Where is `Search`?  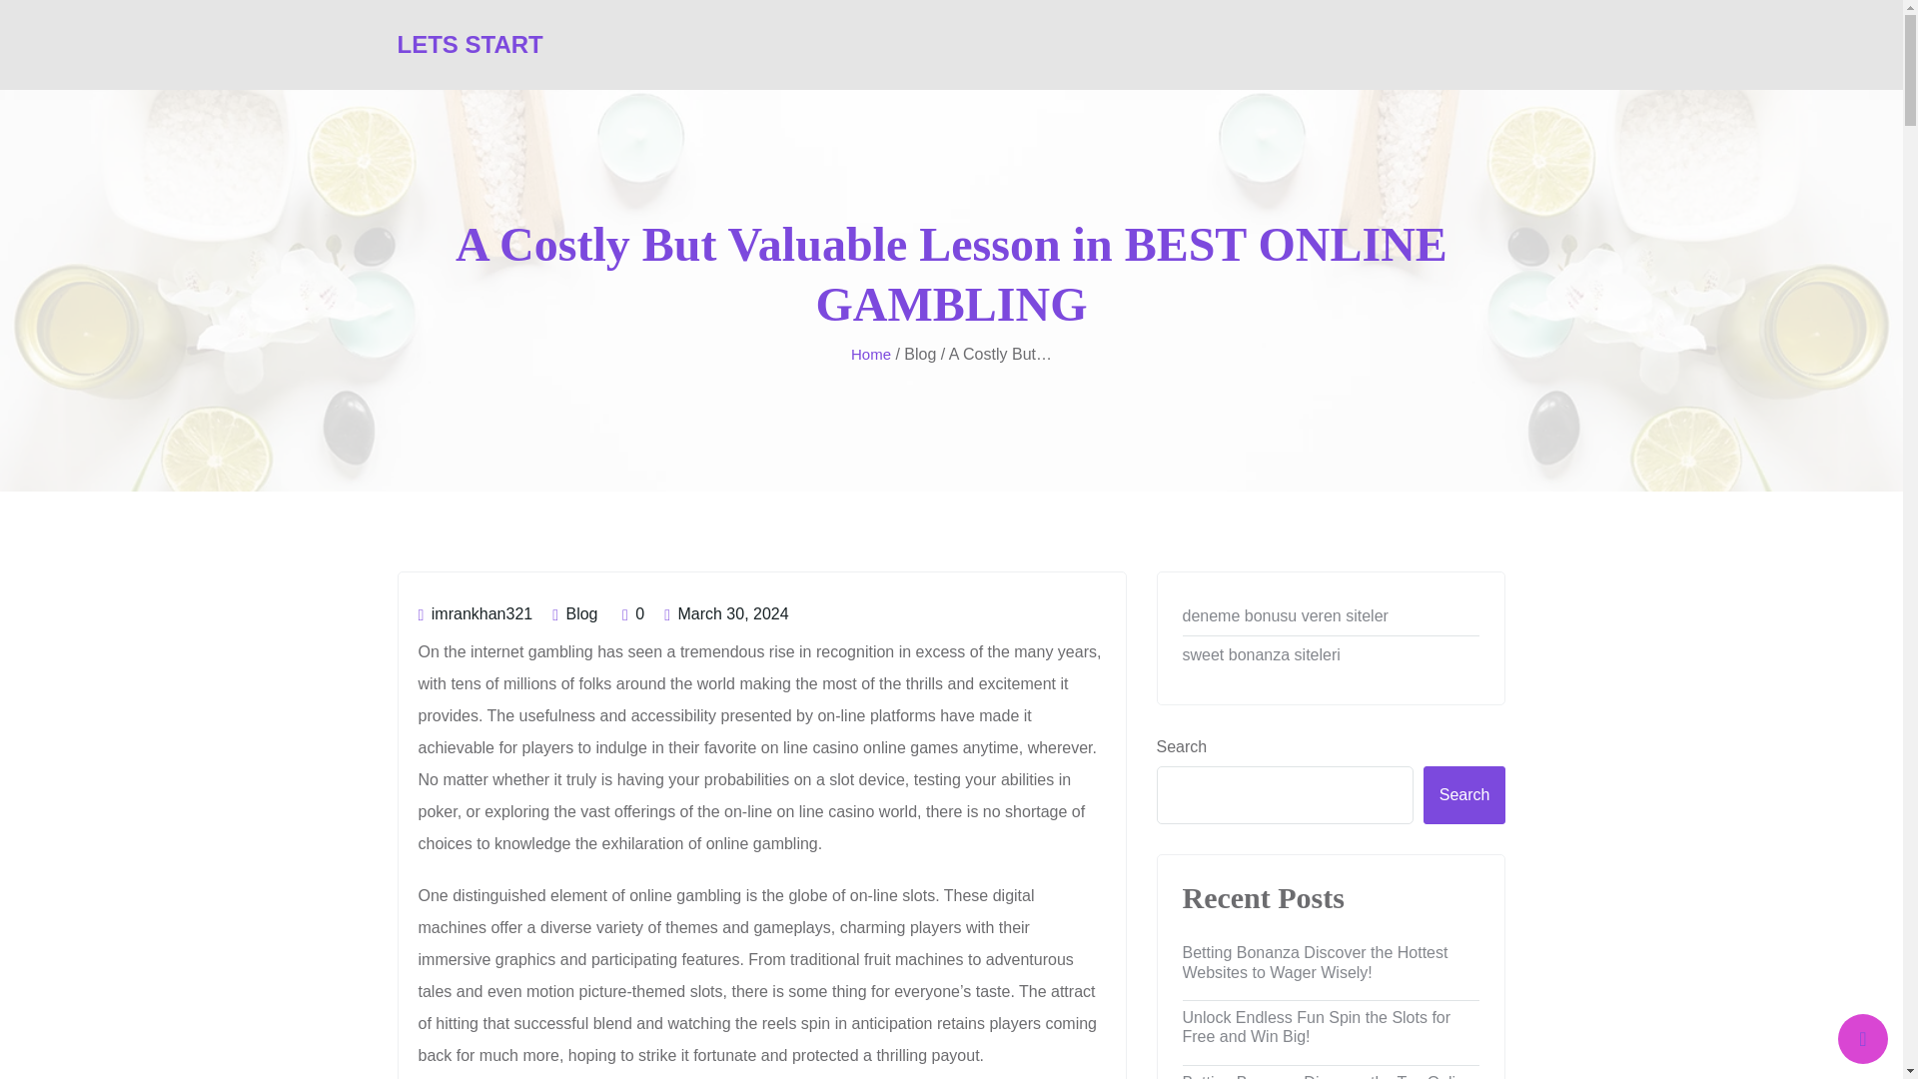
Search is located at coordinates (1464, 795).